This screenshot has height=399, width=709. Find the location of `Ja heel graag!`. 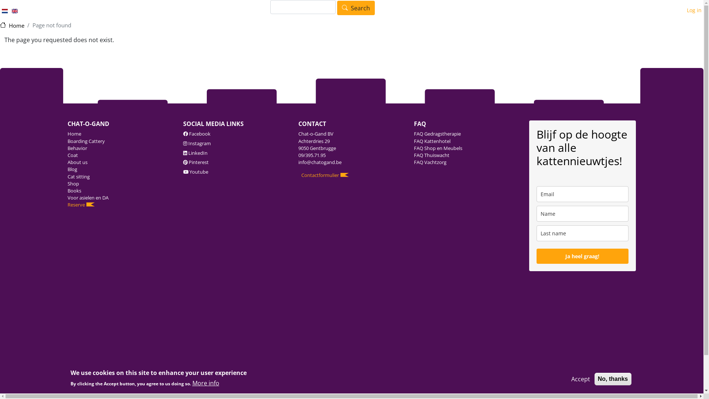

Ja heel graag! is located at coordinates (582, 256).